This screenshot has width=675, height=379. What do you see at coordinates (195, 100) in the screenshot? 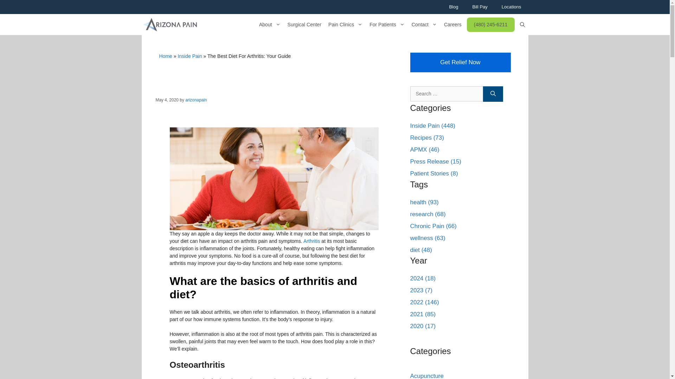
I see `View all posts by arizonapain` at bounding box center [195, 100].